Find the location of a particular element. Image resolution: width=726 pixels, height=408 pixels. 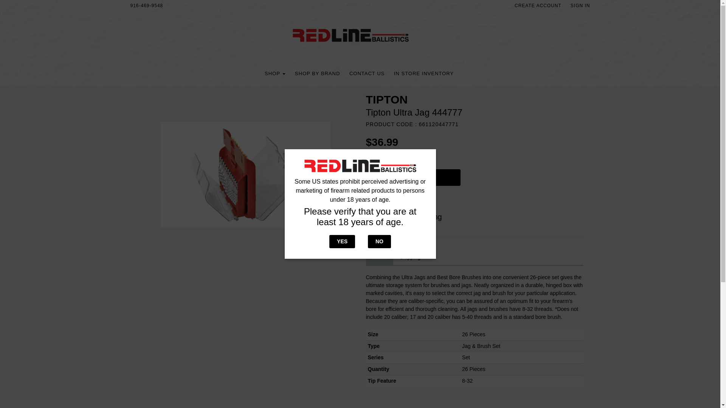

Shipping is located at coordinates (410, 258).